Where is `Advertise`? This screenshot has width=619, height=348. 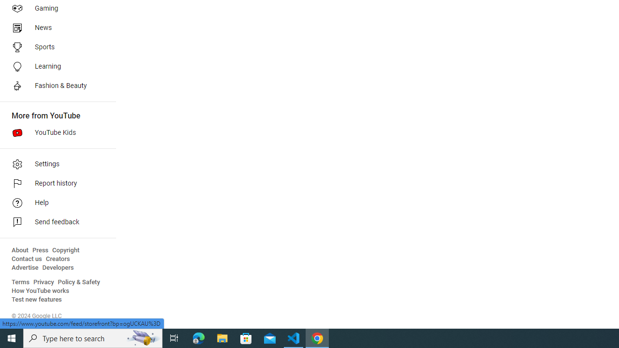
Advertise is located at coordinates (25, 268).